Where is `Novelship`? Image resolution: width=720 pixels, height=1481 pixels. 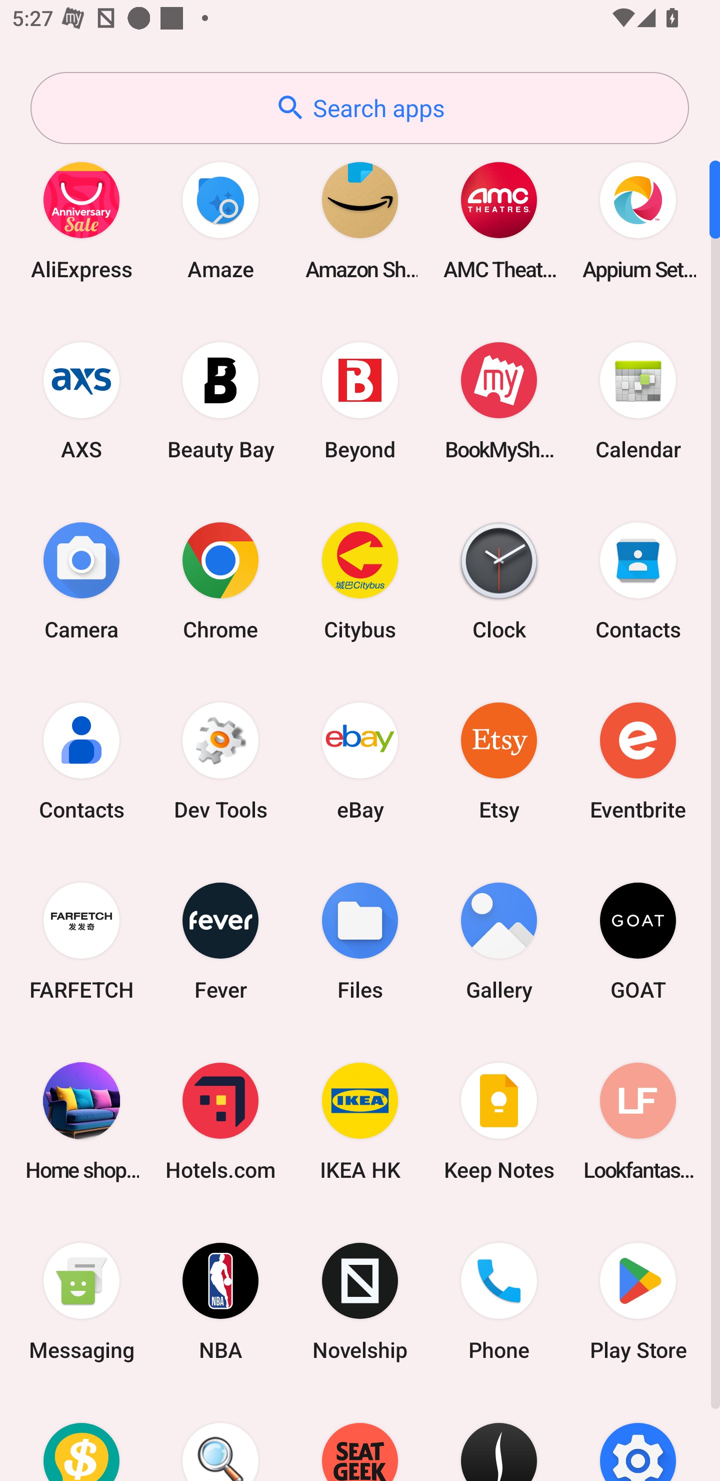
Novelship is located at coordinates (360, 1302).